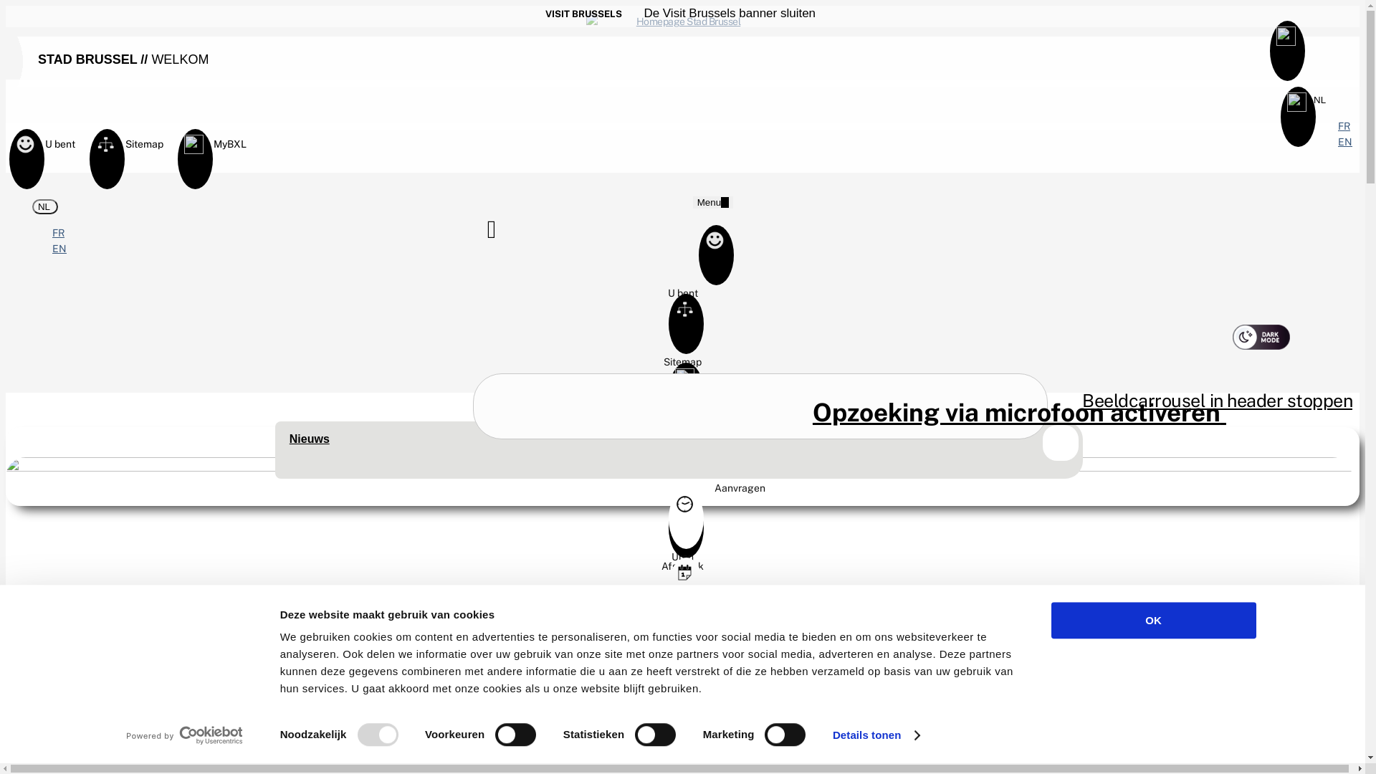 The width and height of the screenshot is (1376, 774). Describe the element at coordinates (193, 150) in the screenshot. I see `MyBXL` at that location.